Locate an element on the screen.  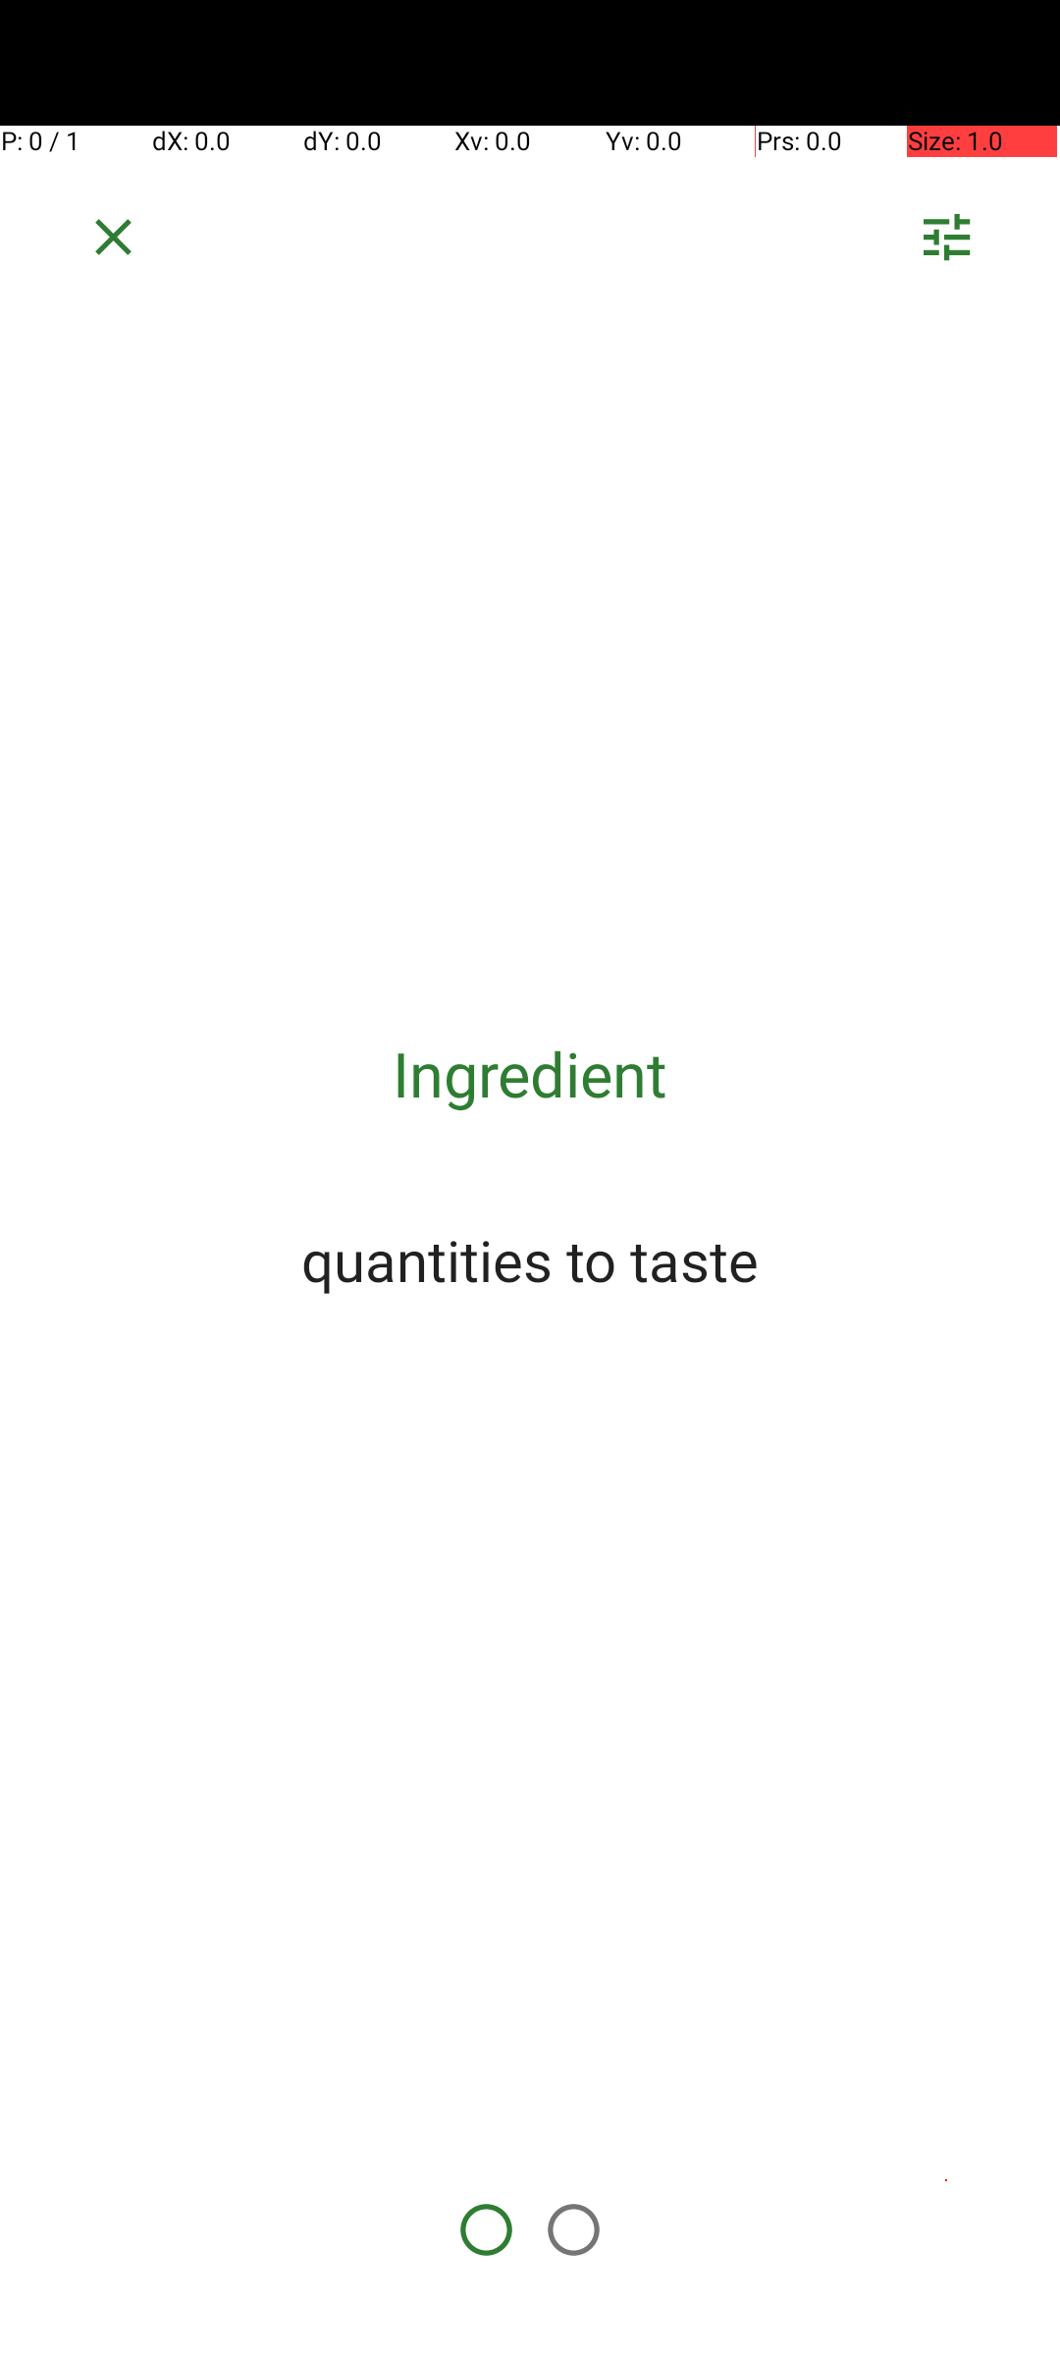
quantities to taste is located at coordinates (530, 1259).